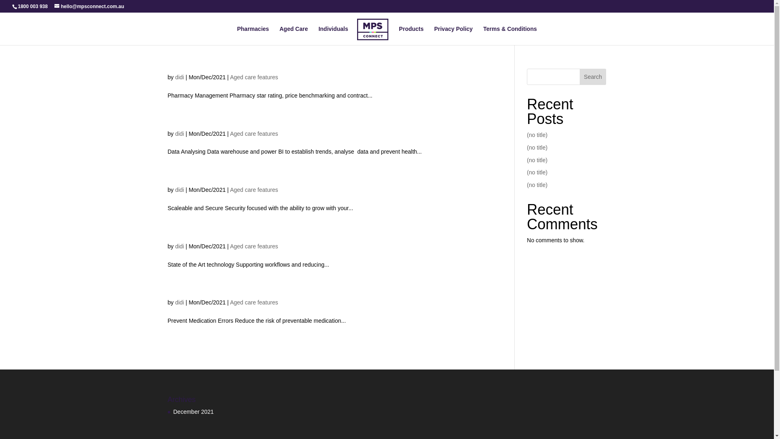  I want to click on (no title), so click(537, 185).